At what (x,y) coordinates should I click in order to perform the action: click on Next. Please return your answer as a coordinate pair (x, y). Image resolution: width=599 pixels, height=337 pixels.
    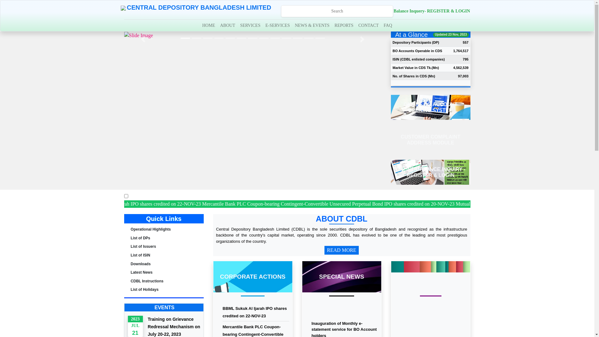
    Looking at the image, I should click on (362, 39).